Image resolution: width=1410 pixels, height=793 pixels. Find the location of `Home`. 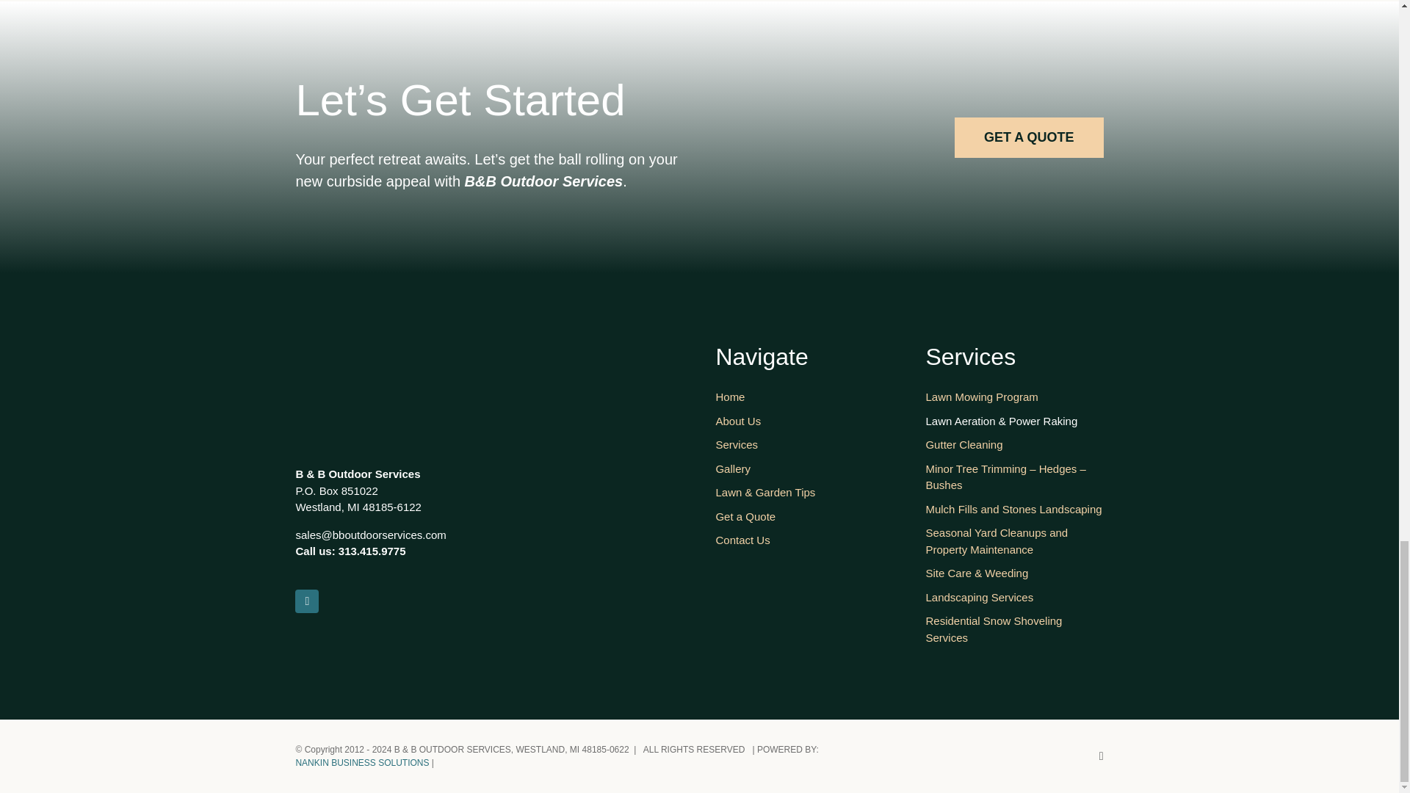

Home is located at coordinates (803, 401).